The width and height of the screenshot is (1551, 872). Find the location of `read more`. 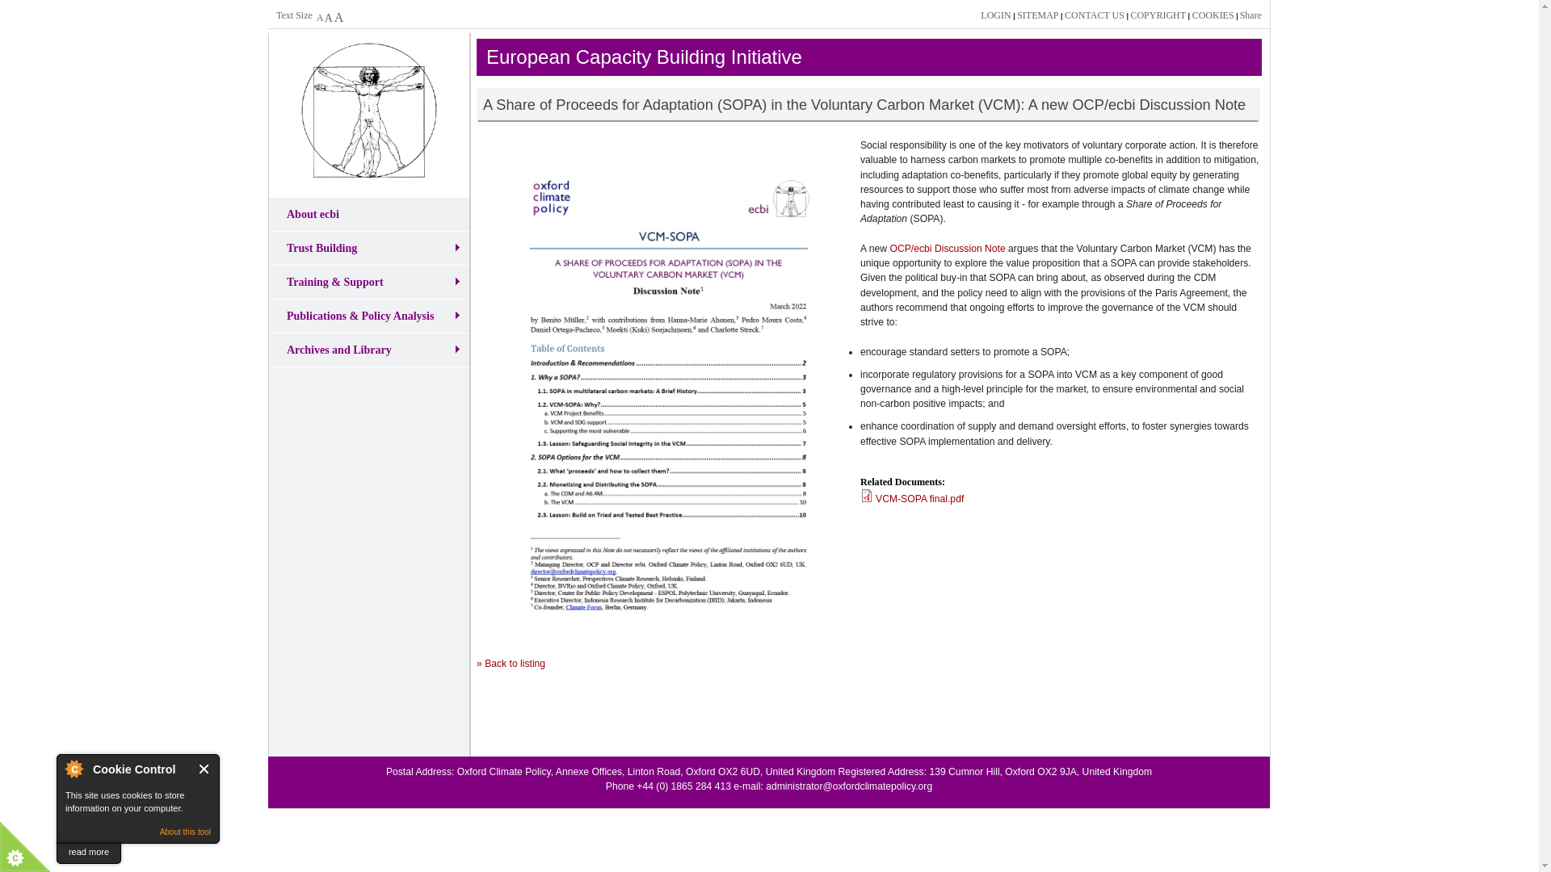

read more is located at coordinates (88, 853).